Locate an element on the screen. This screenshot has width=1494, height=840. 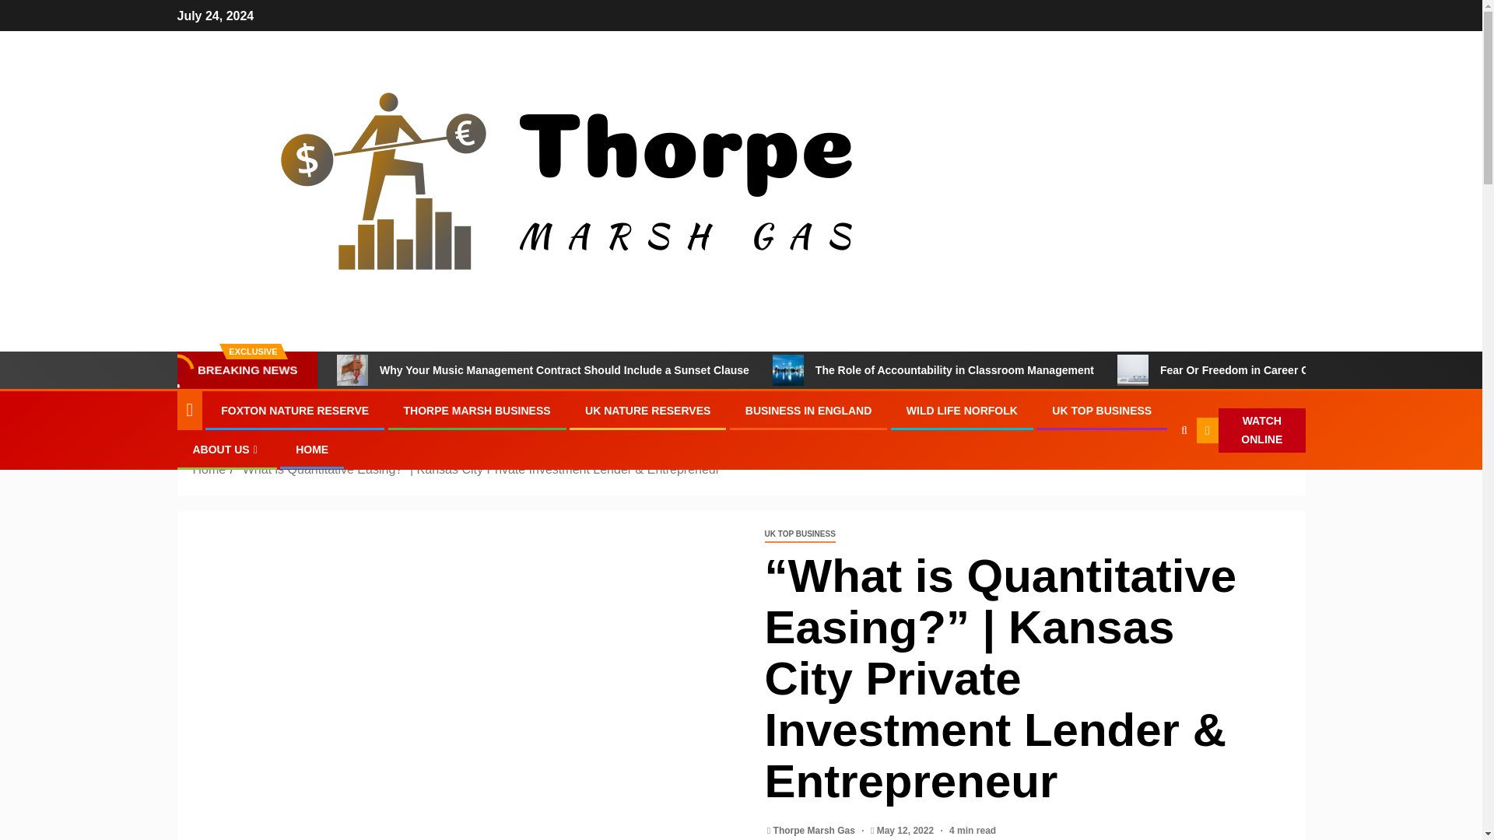
The Role of Accountability in Classroom Management is located at coordinates (787, 369).